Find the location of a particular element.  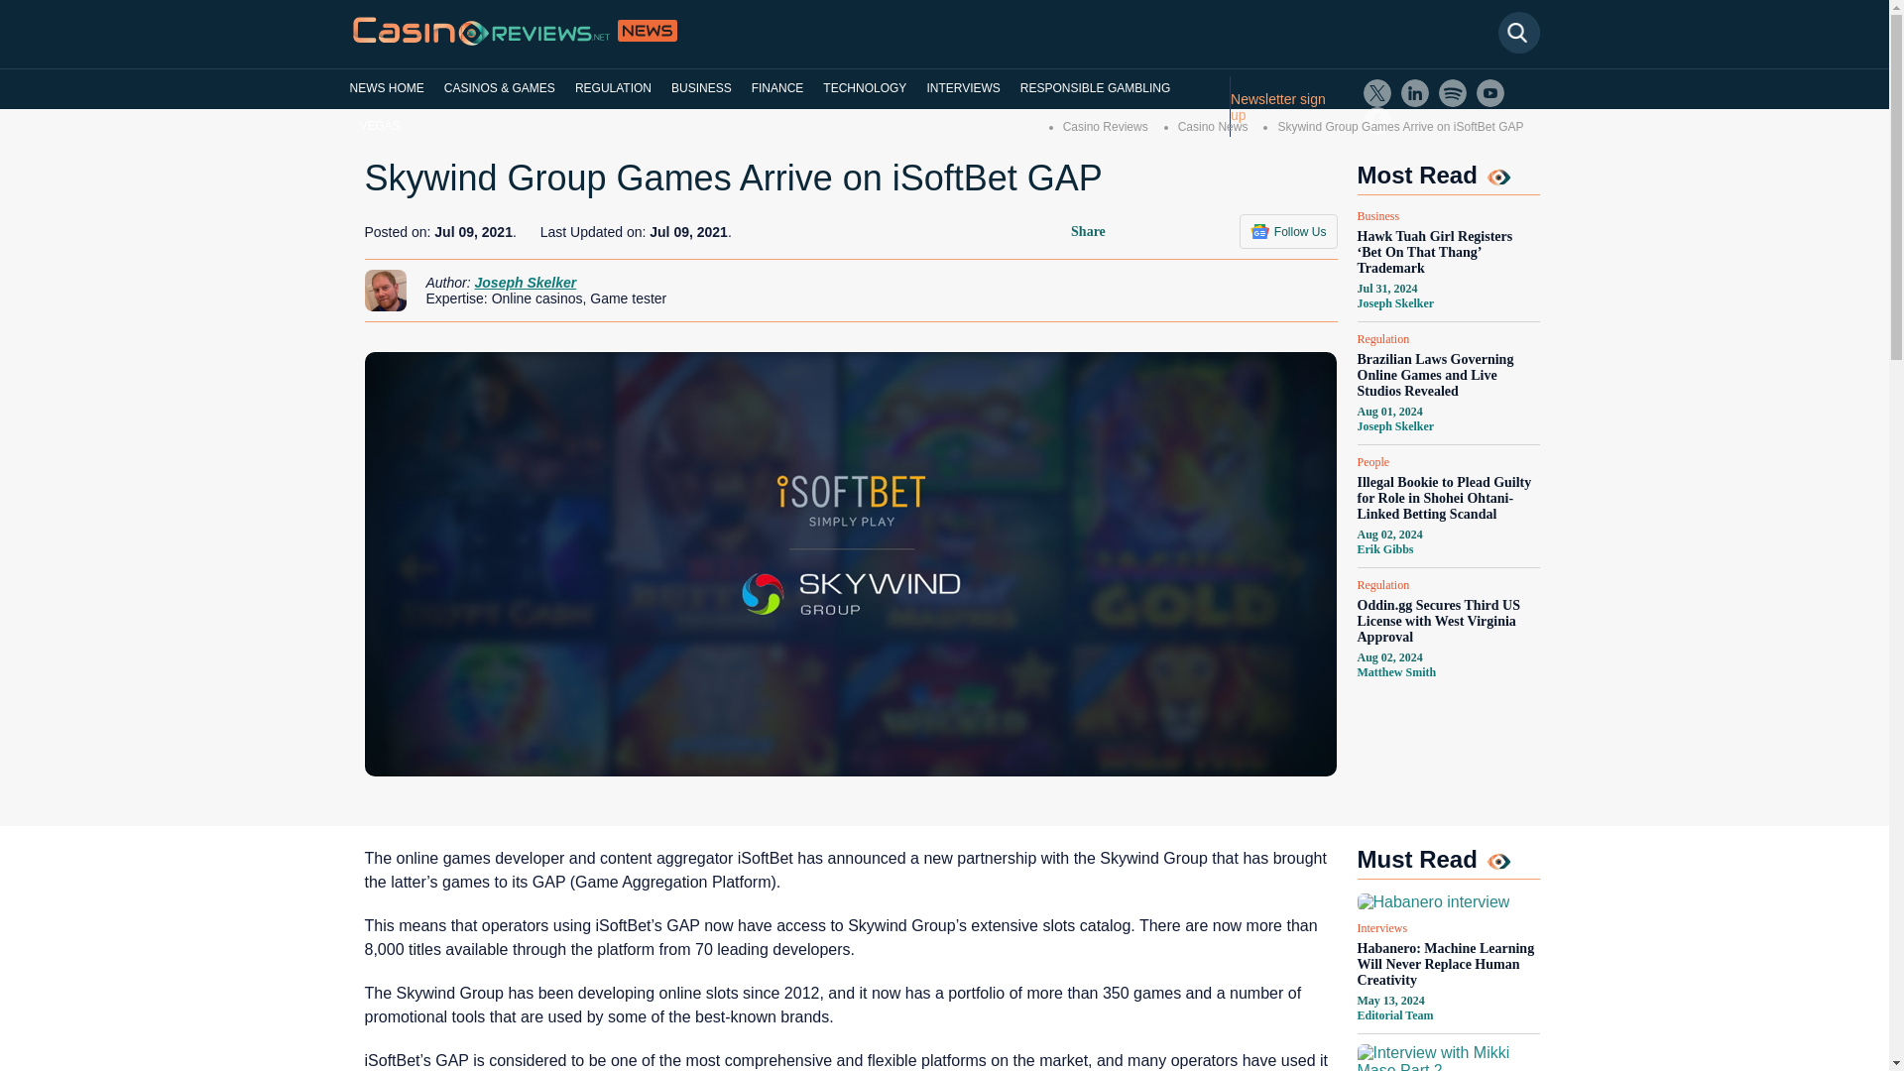

TECHNOLOGY is located at coordinates (864, 88).